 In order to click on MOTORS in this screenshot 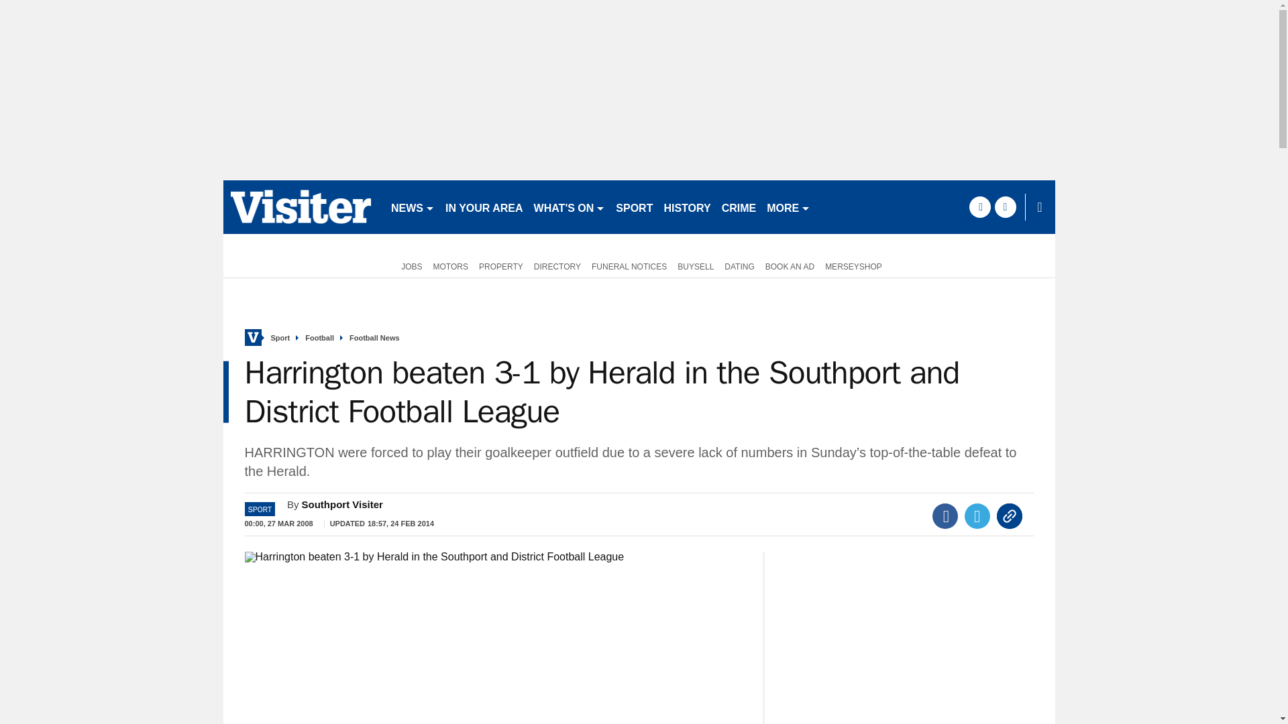, I will do `click(451, 265)`.